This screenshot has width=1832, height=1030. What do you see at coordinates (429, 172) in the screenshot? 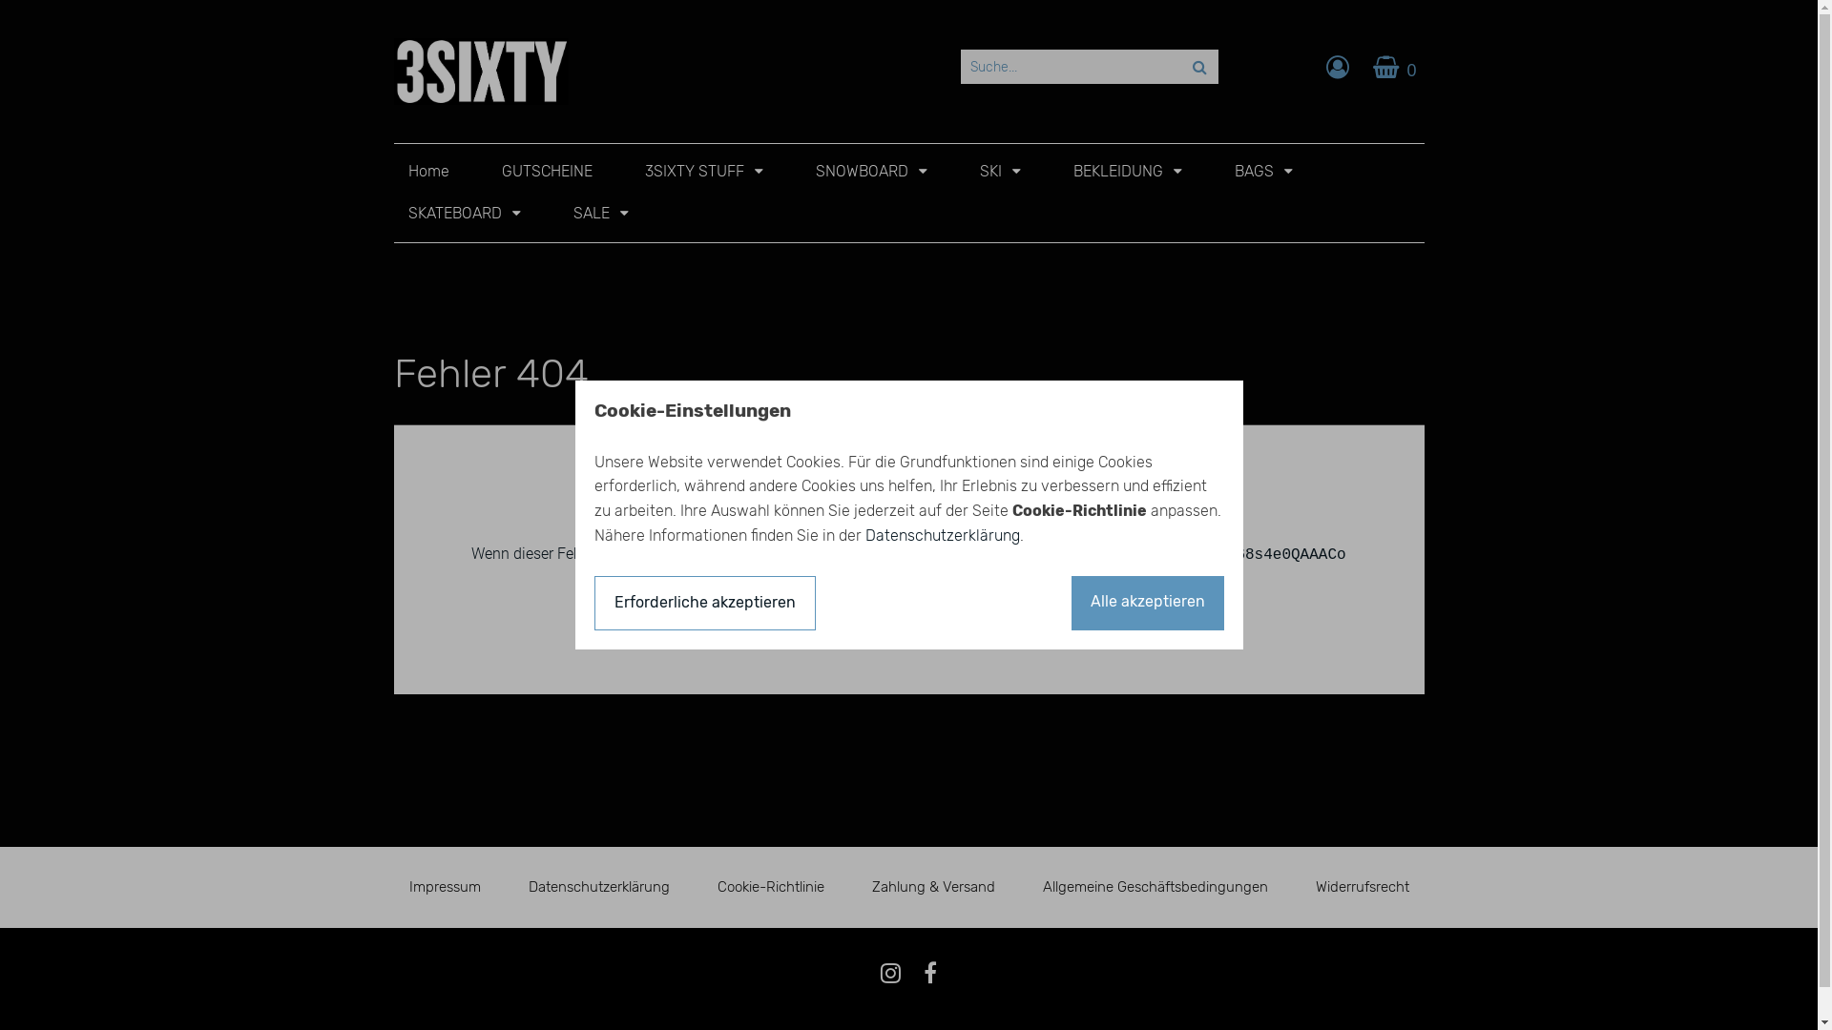
I see `Home` at bounding box center [429, 172].